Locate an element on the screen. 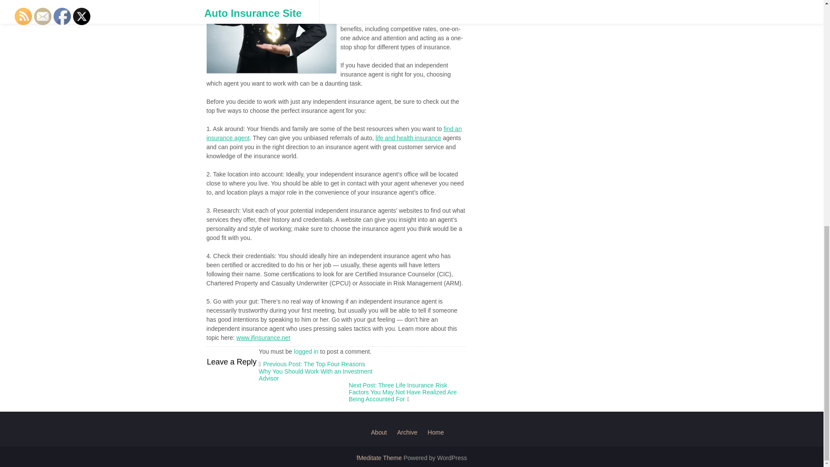 The width and height of the screenshot is (830, 467). logged in is located at coordinates (306, 351).